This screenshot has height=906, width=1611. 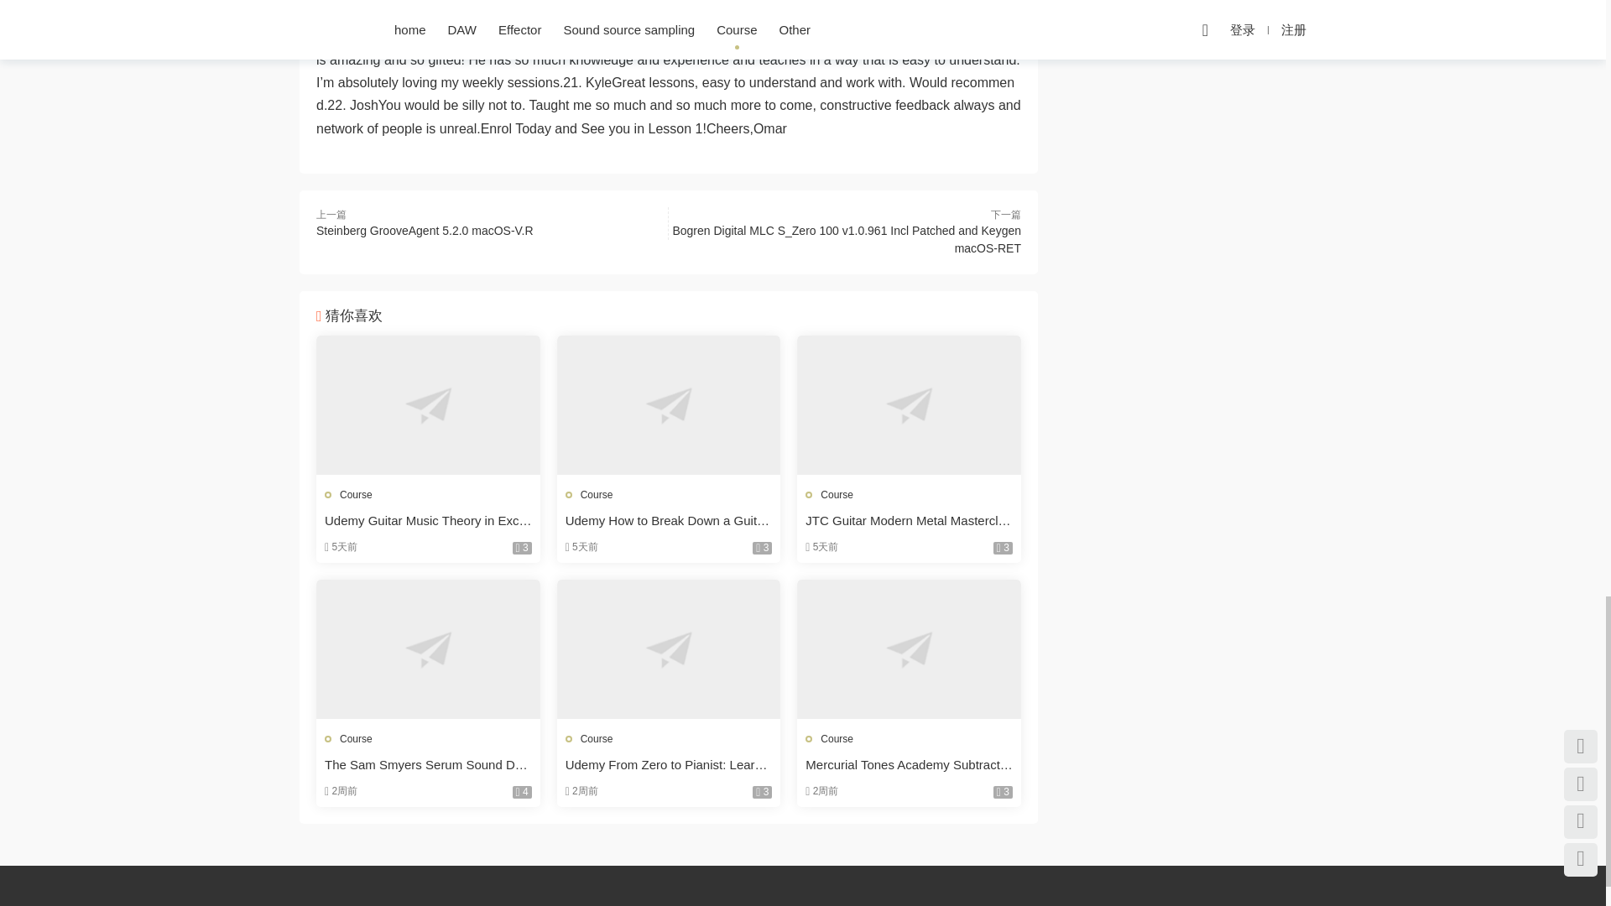 I want to click on Course, so click(x=356, y=495).